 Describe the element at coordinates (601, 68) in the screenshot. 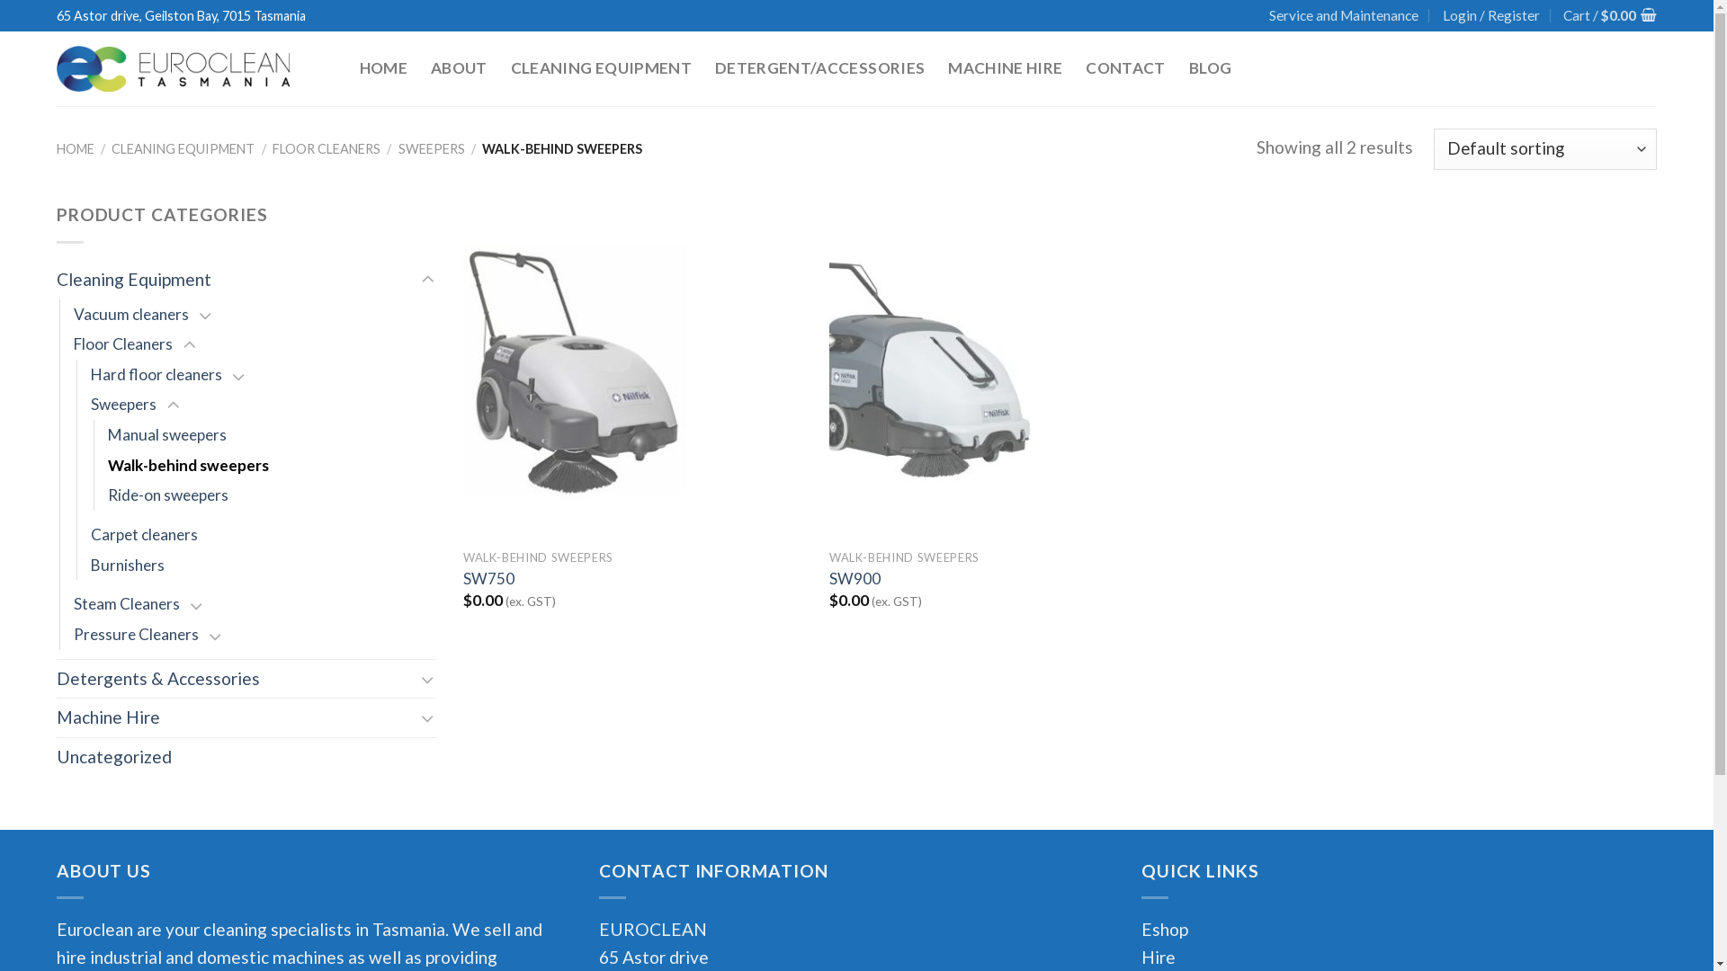

I see `CLEANING EQUIPMENT` at that location.